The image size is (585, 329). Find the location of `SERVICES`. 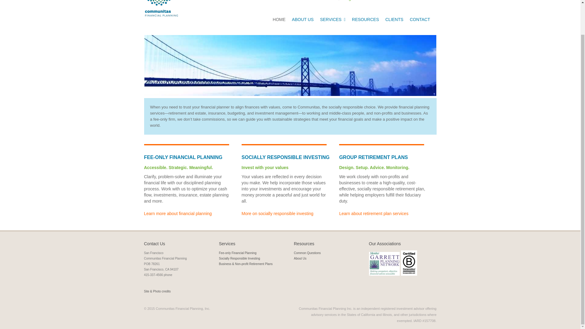

SERVICES is located at coordinates (333, 19).